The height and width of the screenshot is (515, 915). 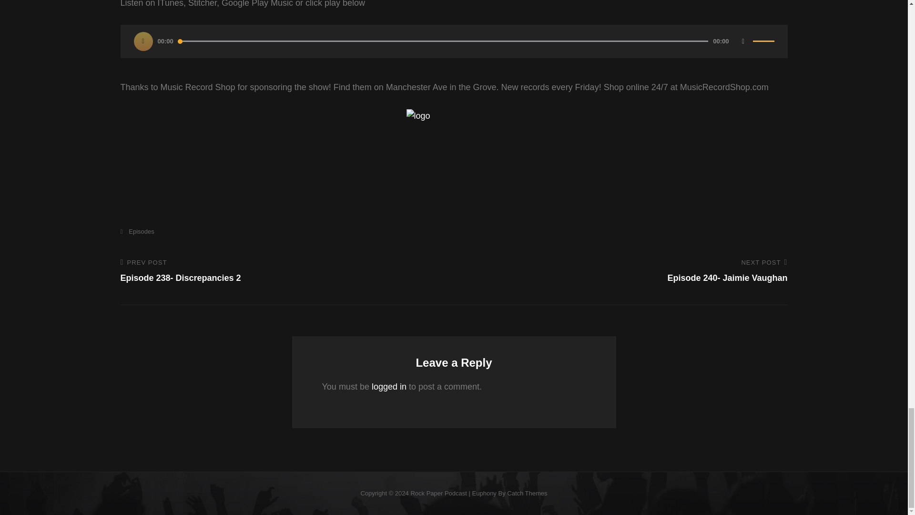 I want to click on Episodes, so click(x=527, y=493).